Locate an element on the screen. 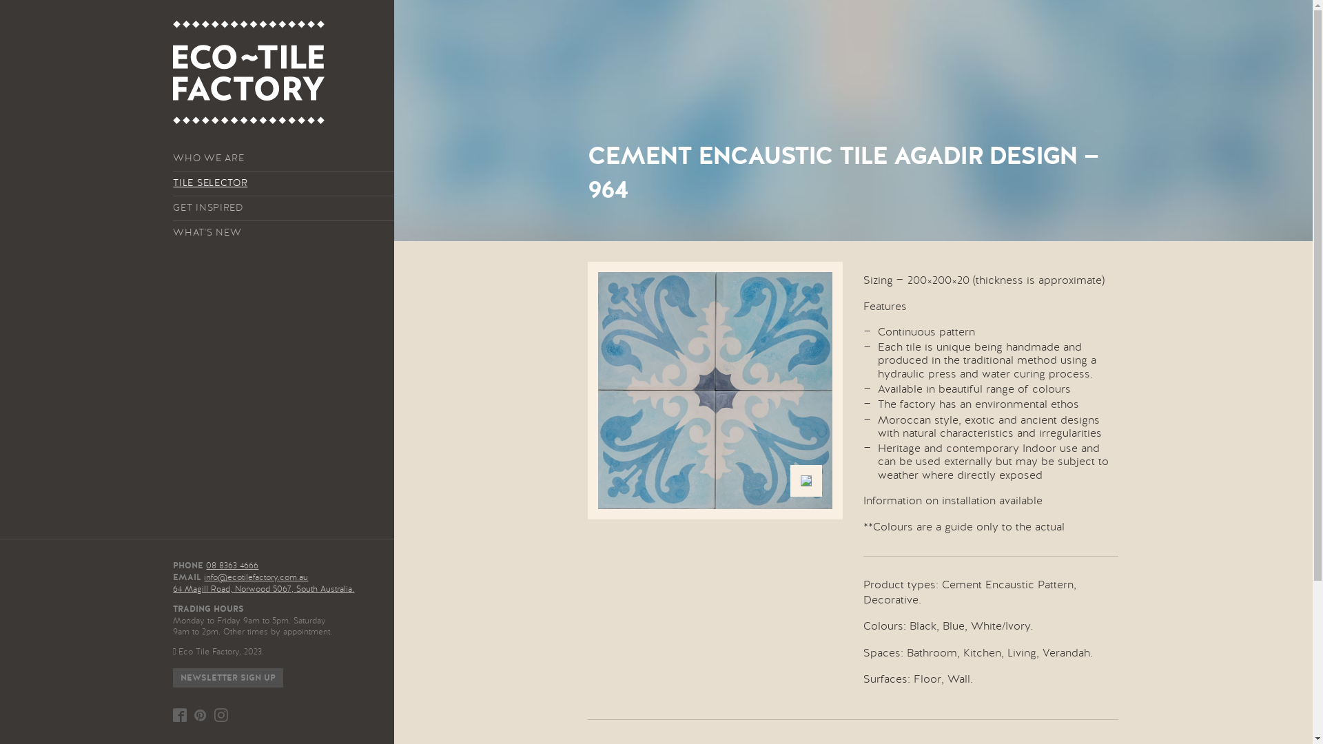  Eco Tile Factory Facebook page. is located at coordinates (180, 715).